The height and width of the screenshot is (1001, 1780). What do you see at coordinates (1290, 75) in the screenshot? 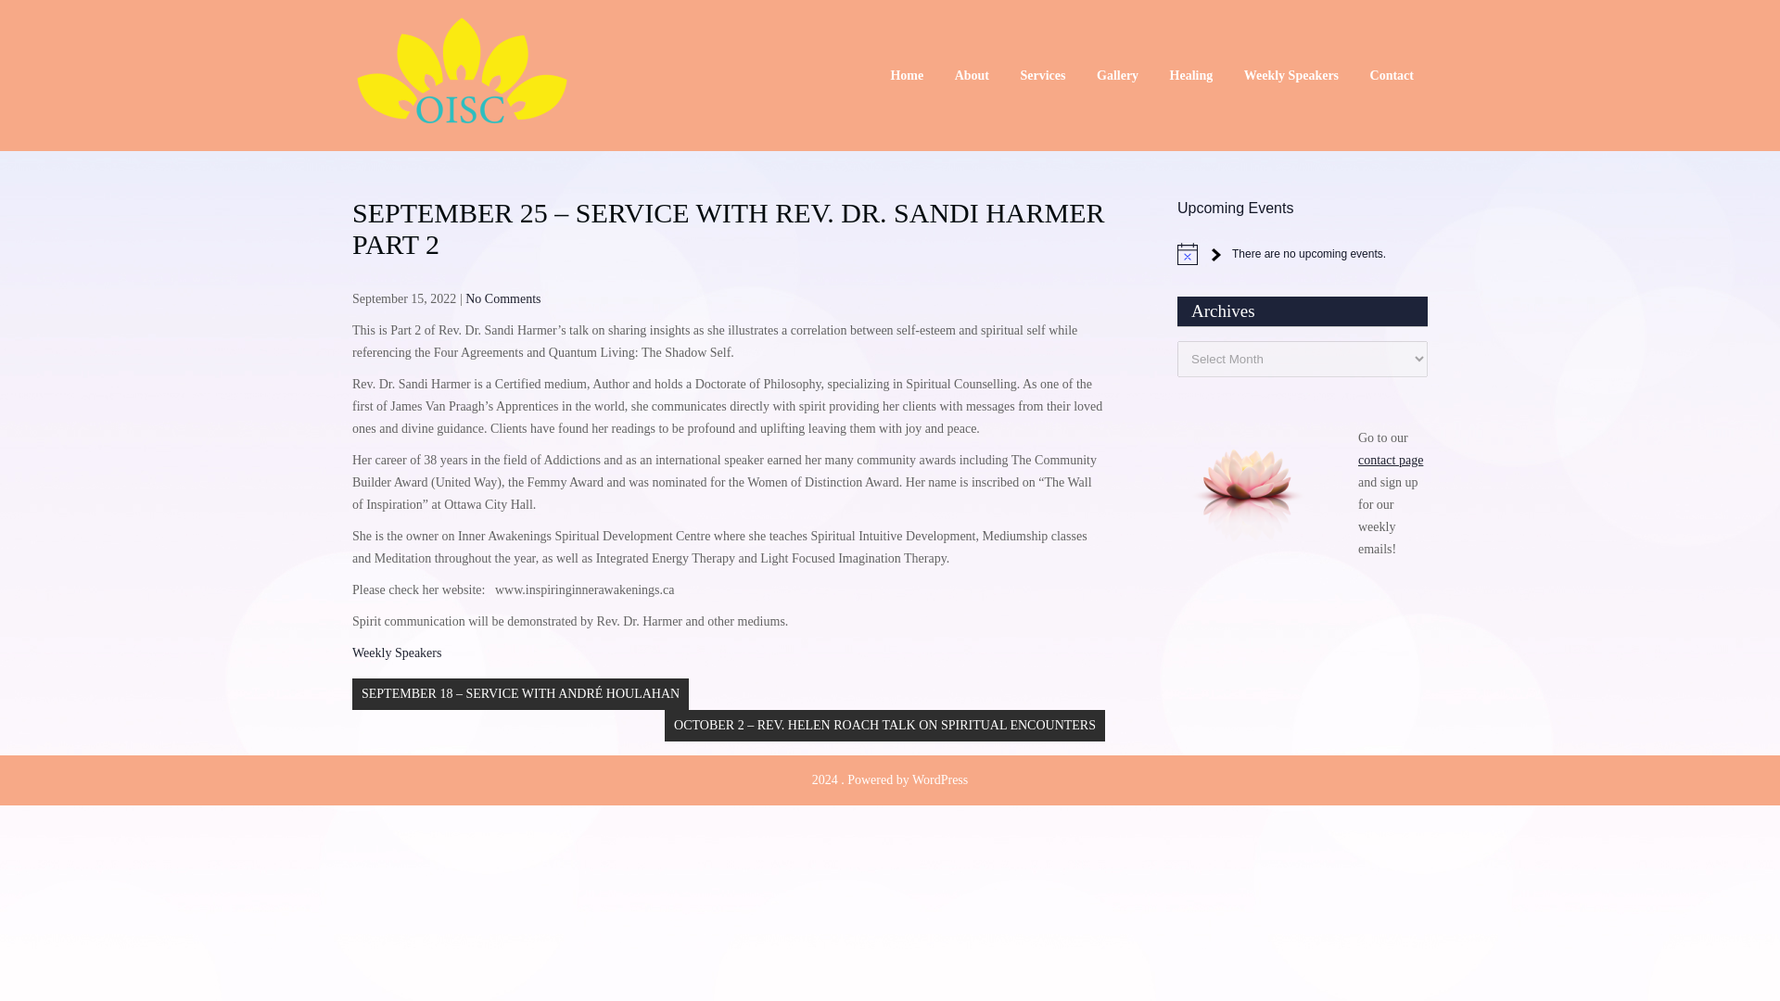
I see `Weekly Speakers` at bounding box center [1290, 75].